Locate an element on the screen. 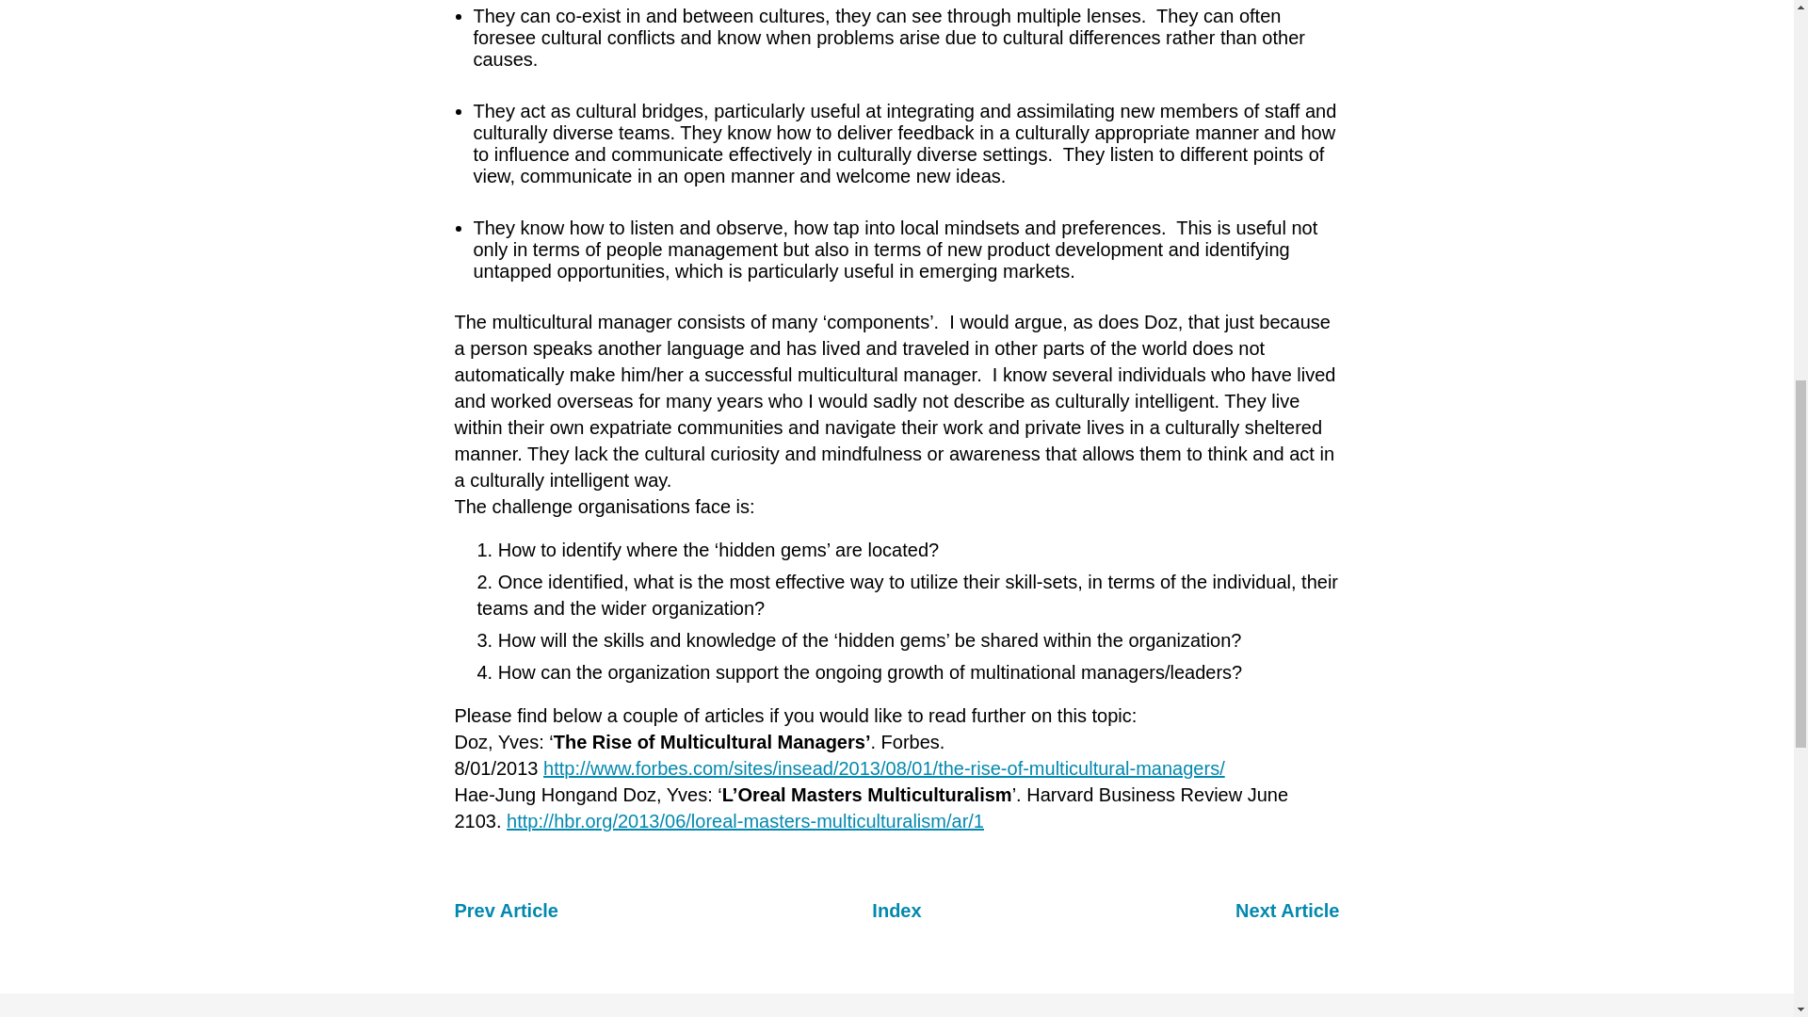  Next Article is located at coordinates (1286, 910).